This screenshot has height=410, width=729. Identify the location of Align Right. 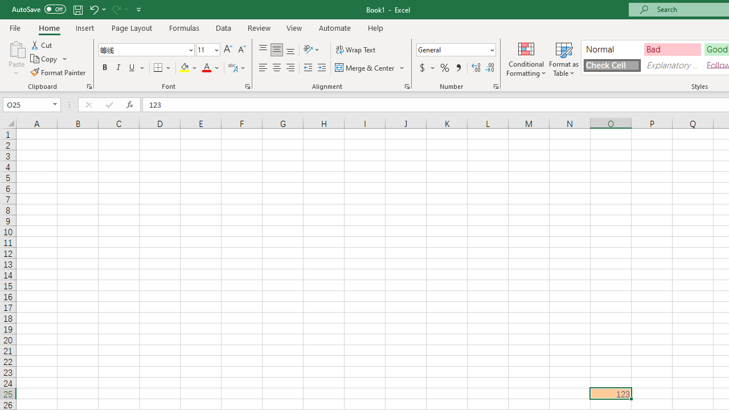
(290, 68).